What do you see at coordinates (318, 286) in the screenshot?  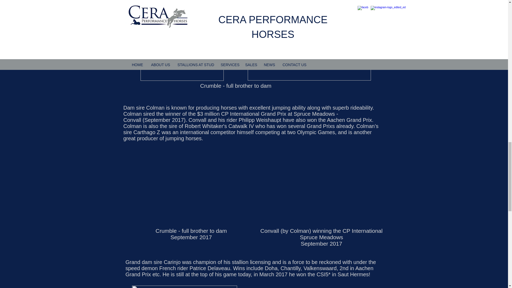 I see `External YouTube` at bounding box center [318, 286].